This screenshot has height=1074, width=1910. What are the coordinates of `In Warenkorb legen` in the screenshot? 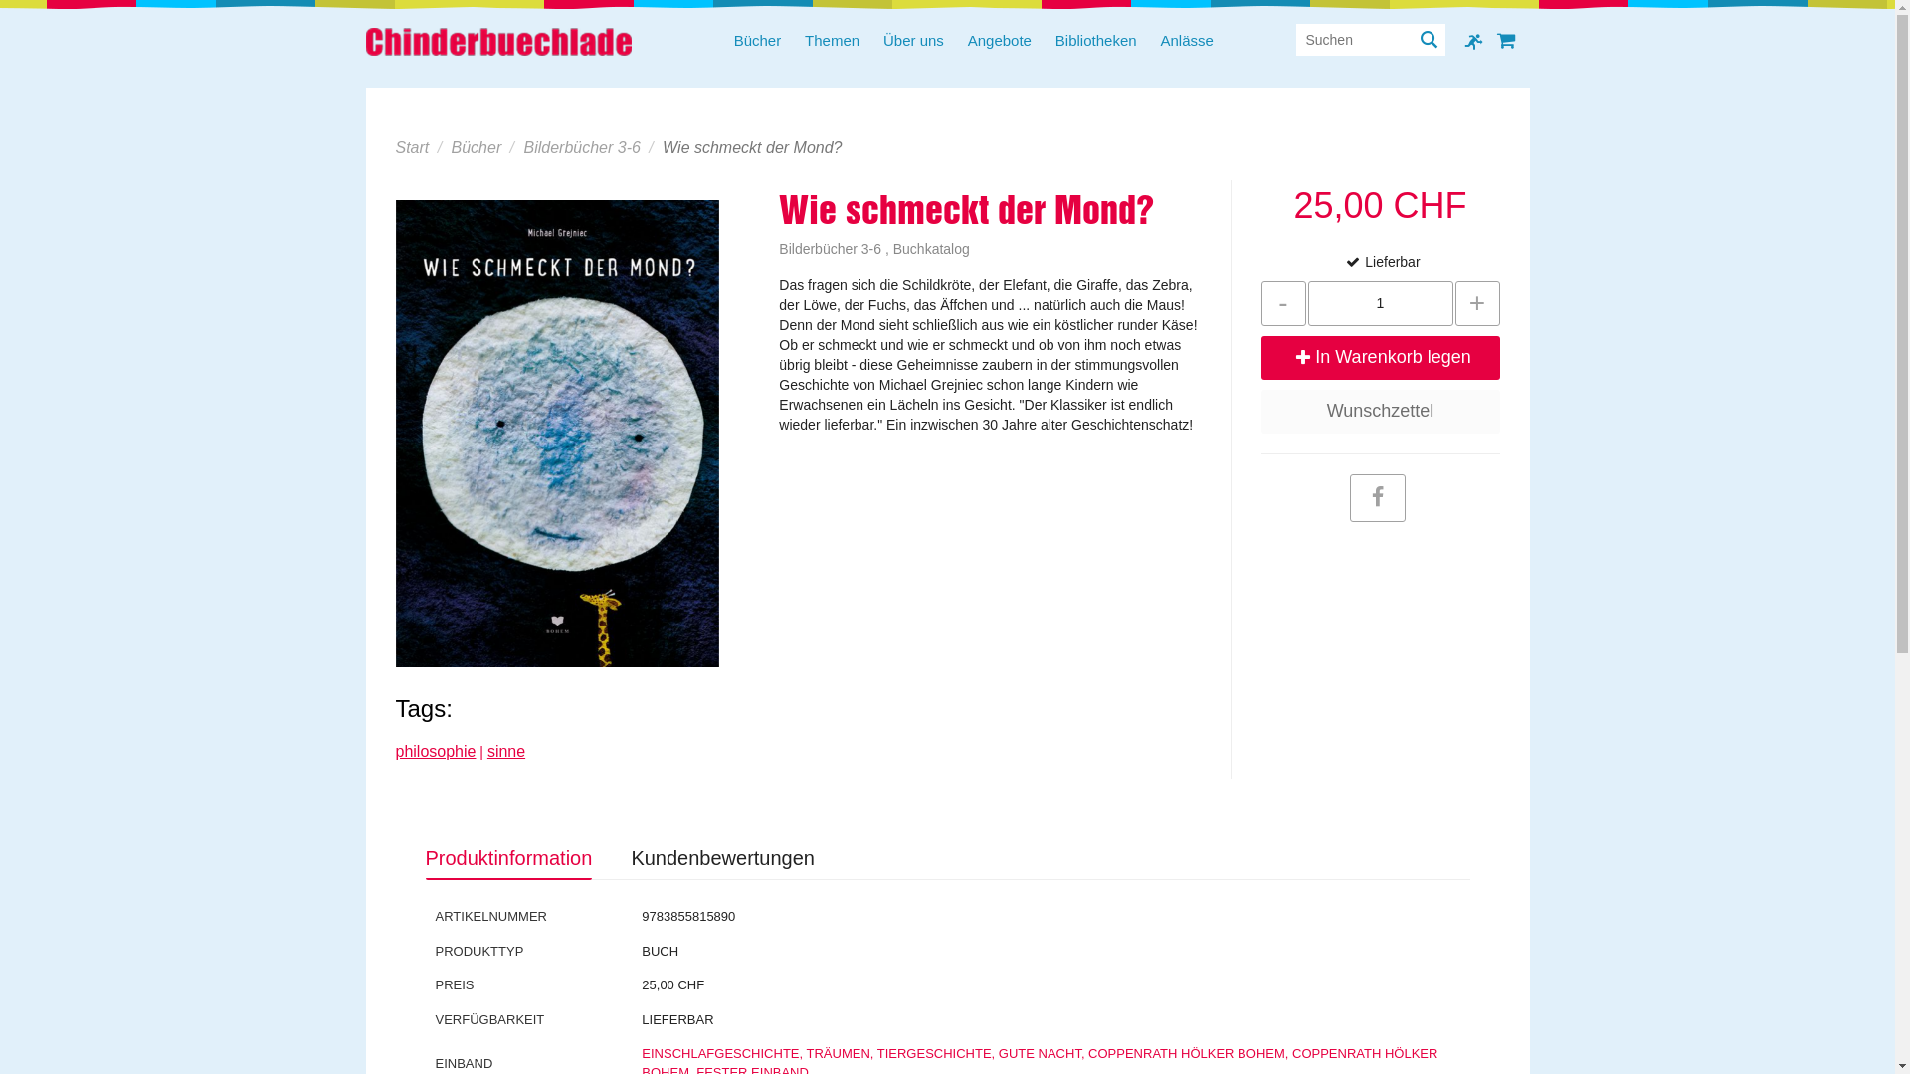 It's located at (1381, 358).